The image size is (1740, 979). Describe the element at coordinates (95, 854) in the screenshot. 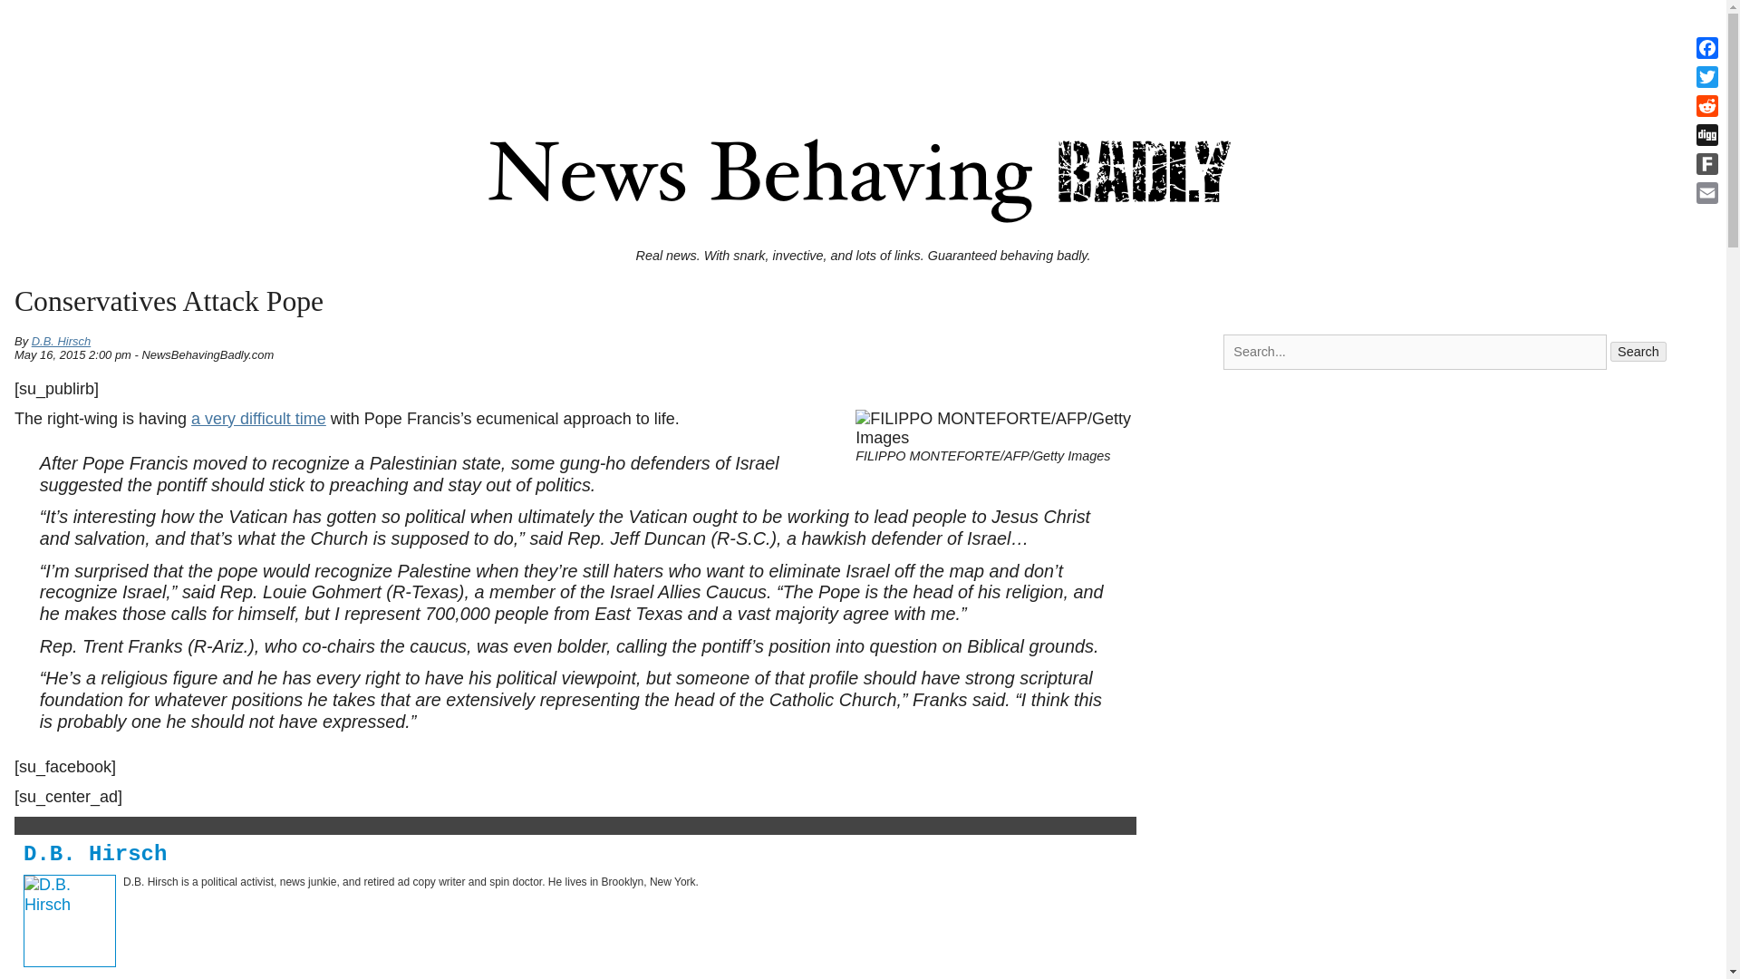

I see `D.B. Hirsch` at that location.